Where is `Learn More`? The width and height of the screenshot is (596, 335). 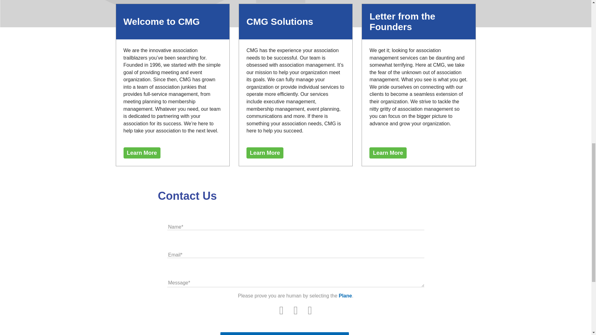 Learn More is located at coordinates (265, 153).